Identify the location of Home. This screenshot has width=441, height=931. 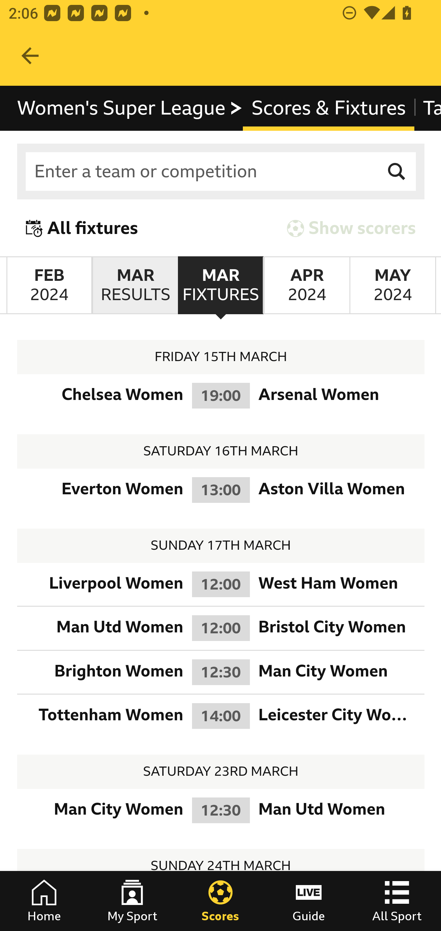
(44, 901).